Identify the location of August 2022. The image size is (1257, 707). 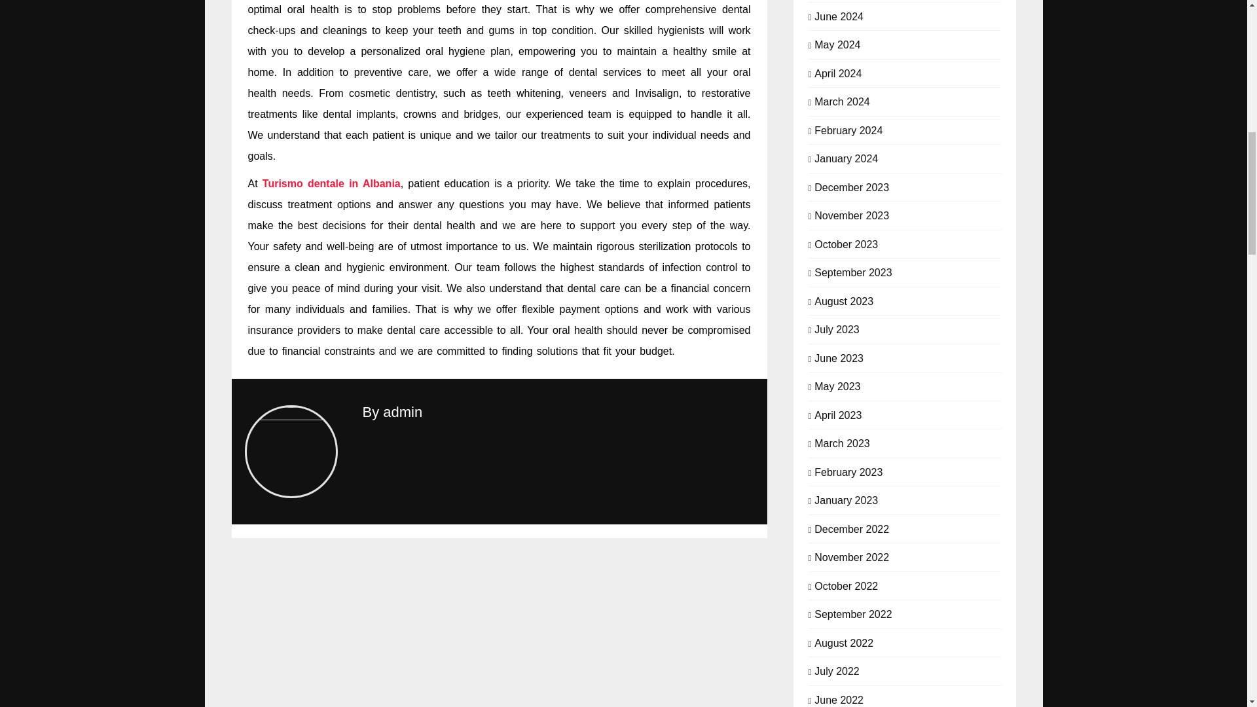
(844, 642).